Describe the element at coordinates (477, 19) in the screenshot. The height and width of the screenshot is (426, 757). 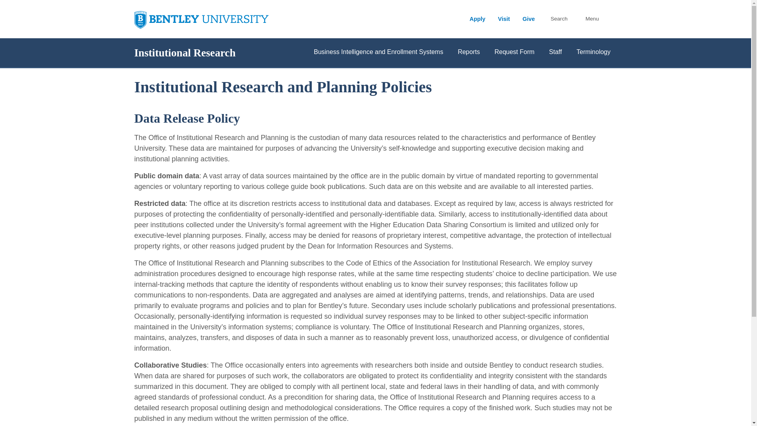
I see `Apply` at that location.